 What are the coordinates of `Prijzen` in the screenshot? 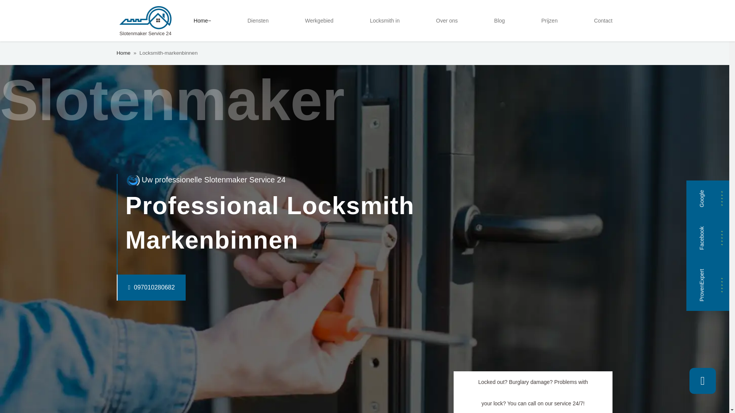 It's located at (549, 21).